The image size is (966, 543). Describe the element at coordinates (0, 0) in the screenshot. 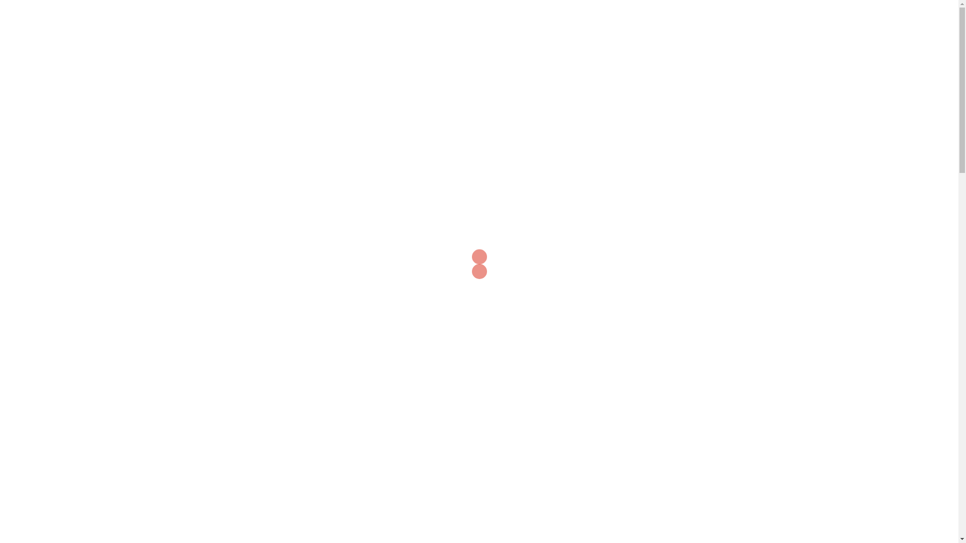

I see `Skip to content` at that location.